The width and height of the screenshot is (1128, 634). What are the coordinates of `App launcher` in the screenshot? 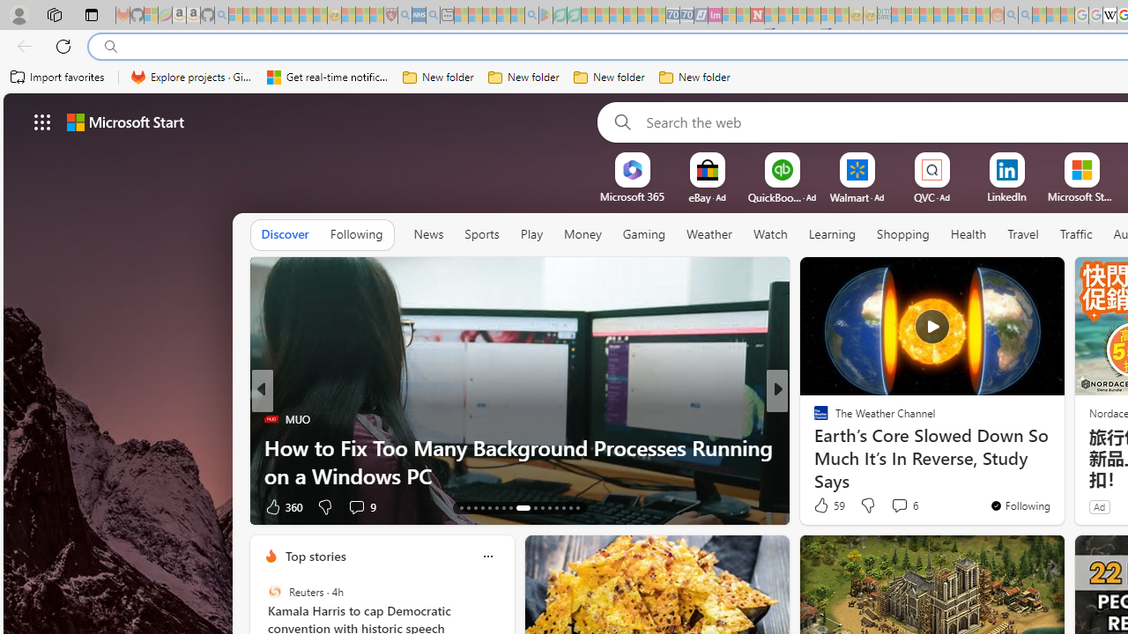 It's located at (42, 122).